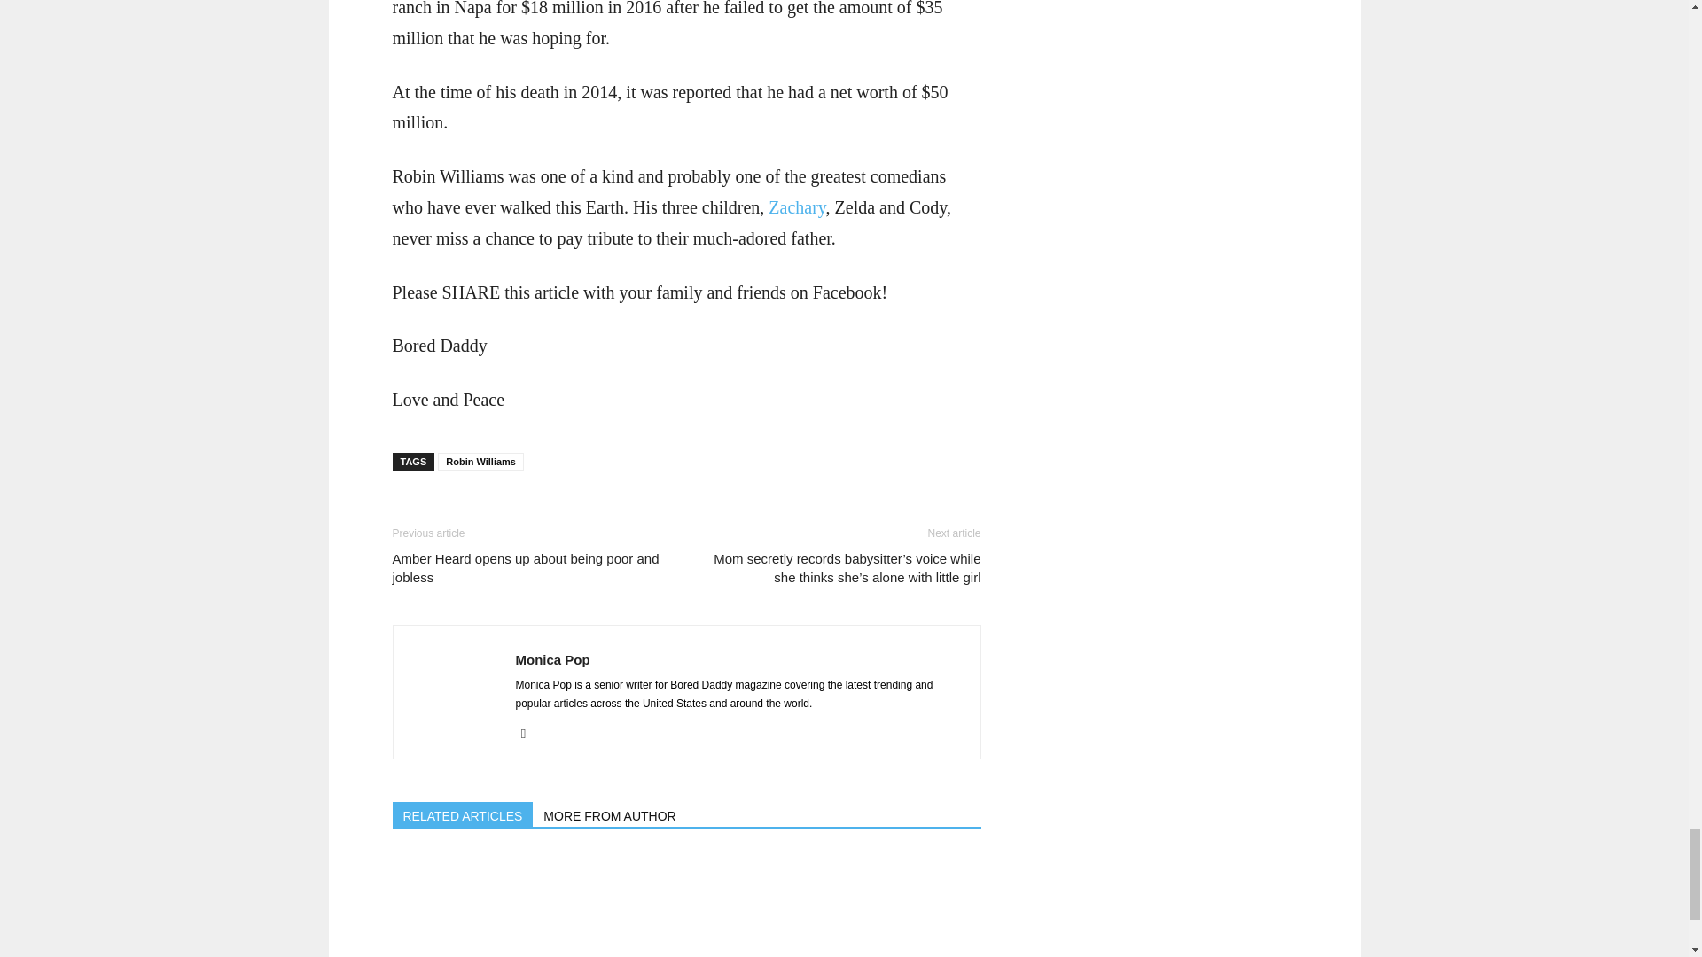 This screenshot has width=1702, height=957. What do you see at coordinates (524, 510) in the screenshot?
I see `bottomFacebookLike` at bounding box center [524, 510].